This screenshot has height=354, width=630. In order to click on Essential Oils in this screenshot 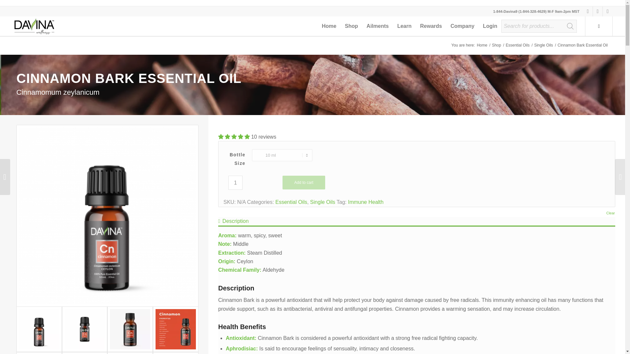, I will do `click(517, 45)`.